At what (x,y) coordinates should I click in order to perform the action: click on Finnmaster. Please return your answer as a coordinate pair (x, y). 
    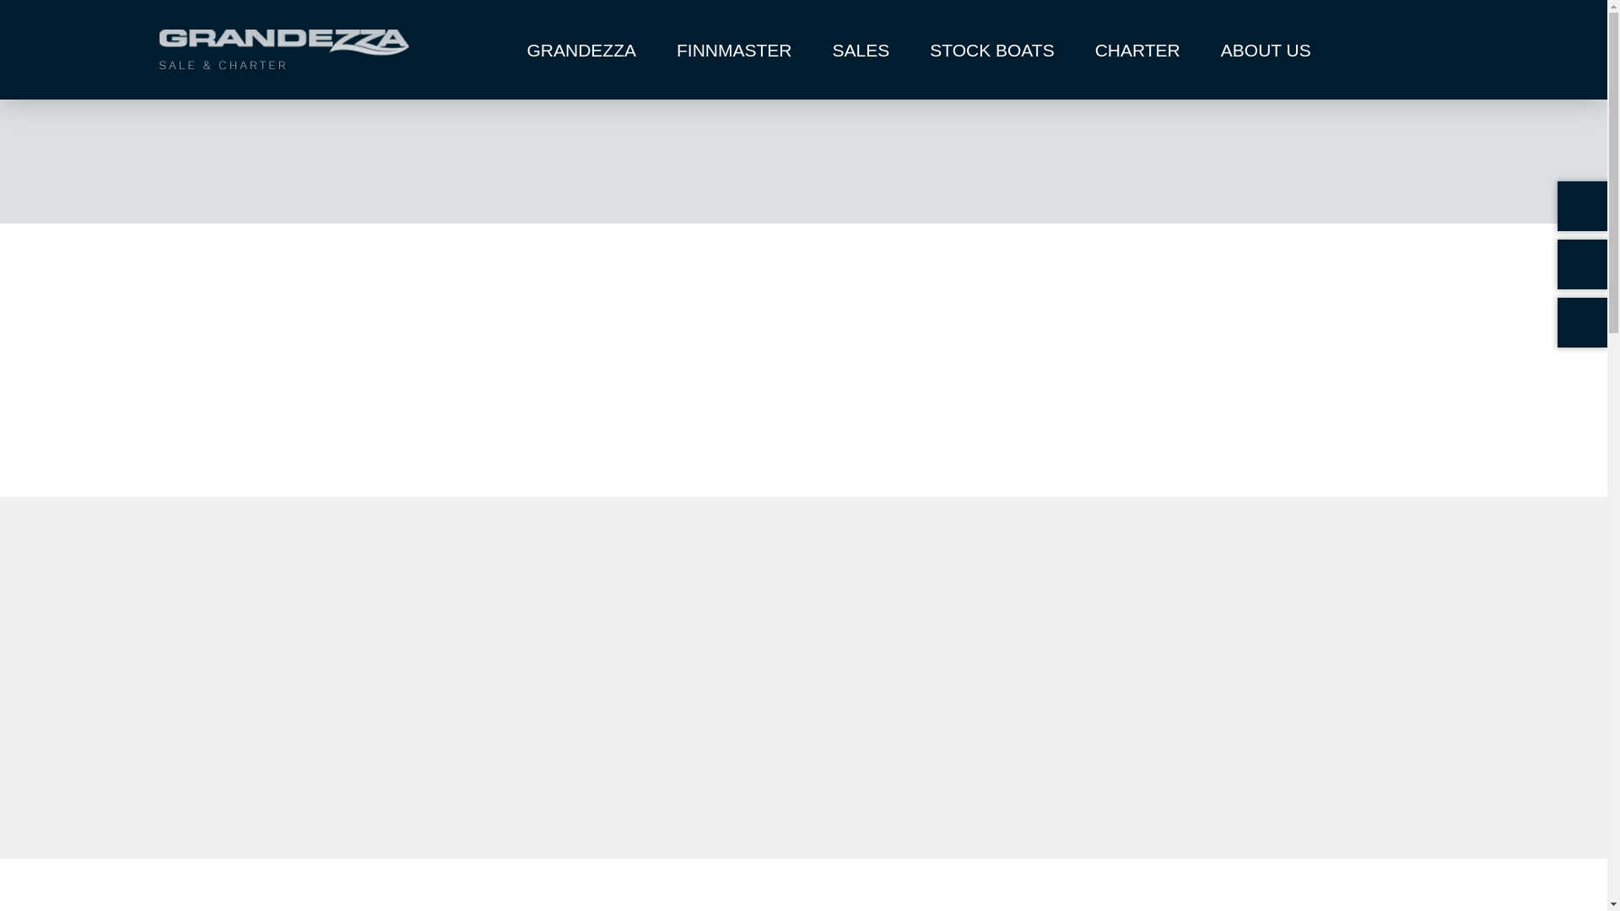
    Looking at the image, I should click on (734, 49).